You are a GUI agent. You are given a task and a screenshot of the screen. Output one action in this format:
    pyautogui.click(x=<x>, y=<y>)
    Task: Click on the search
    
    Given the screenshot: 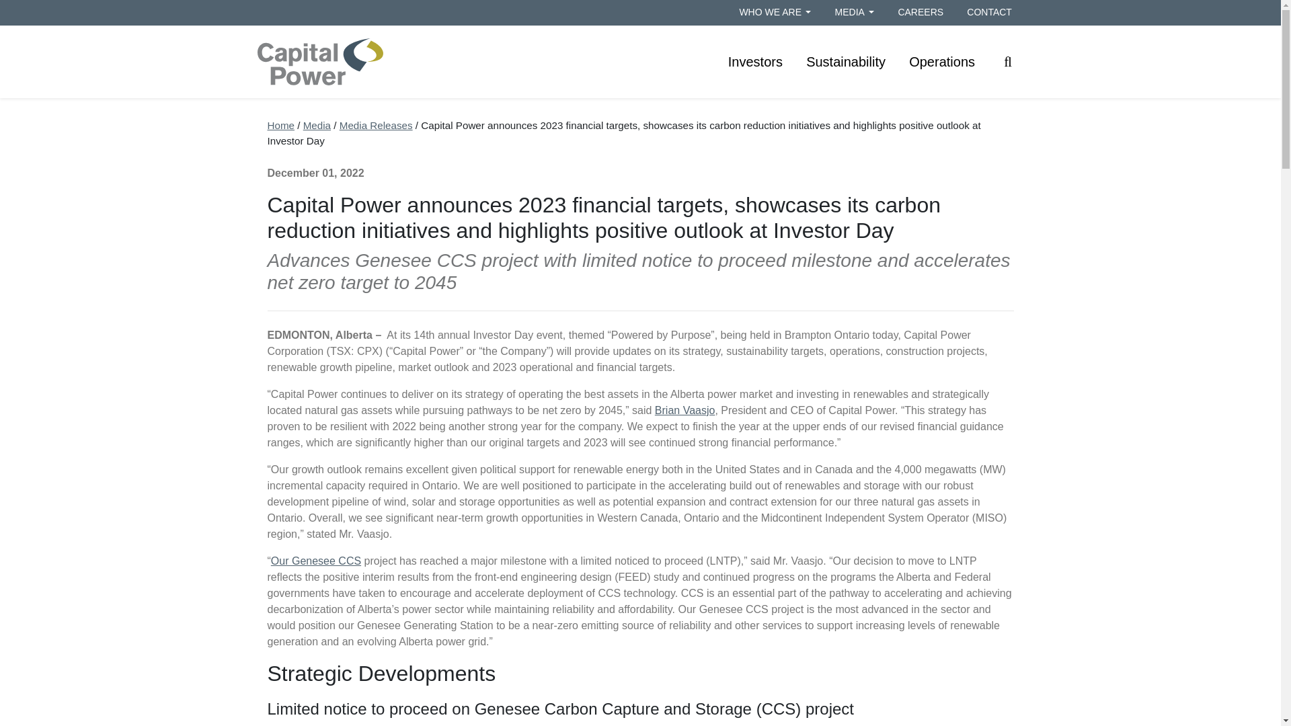 What is the action you would take?
    pyautogui.click(x=1008, y=61)
    